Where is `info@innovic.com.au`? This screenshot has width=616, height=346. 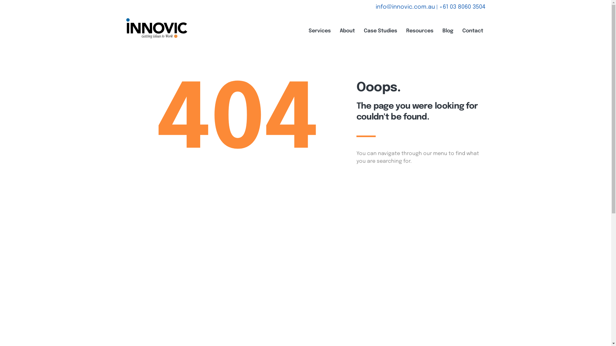 info@innovic.com.au is located at coordinates (405, 7).